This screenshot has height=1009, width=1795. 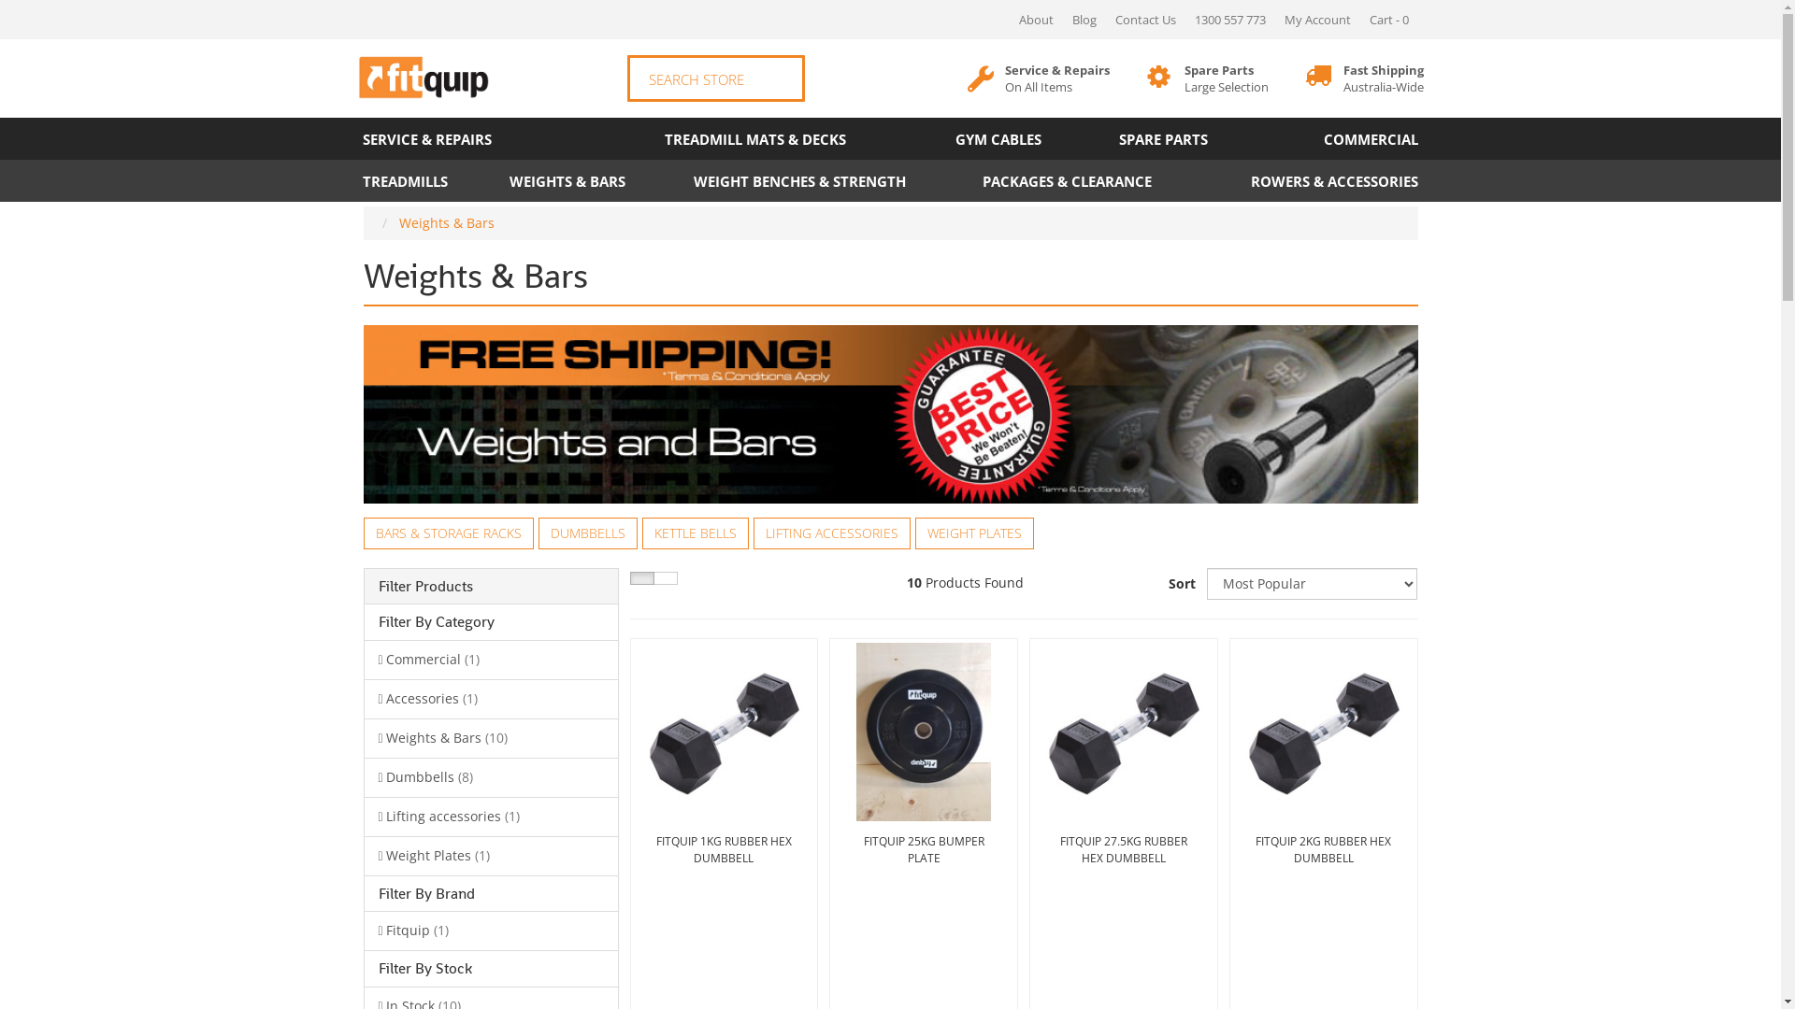 I want to click on FITQUIP 25KG BUMPER PLATE, so click(x=924, y=857).